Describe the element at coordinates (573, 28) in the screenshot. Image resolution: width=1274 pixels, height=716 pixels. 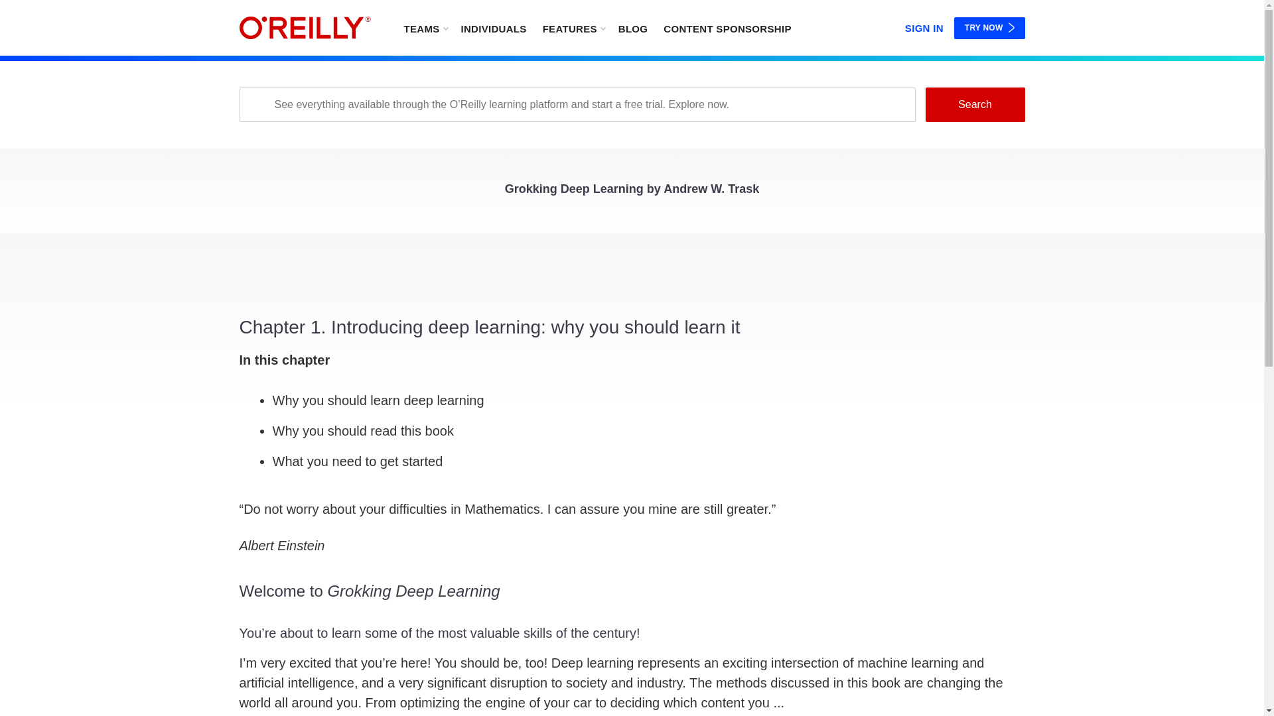
I see `FEATURES` at that location.